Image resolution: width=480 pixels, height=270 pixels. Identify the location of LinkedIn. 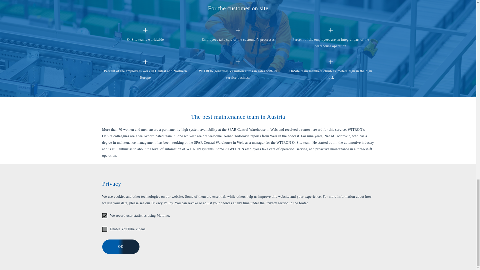
(325, 245).